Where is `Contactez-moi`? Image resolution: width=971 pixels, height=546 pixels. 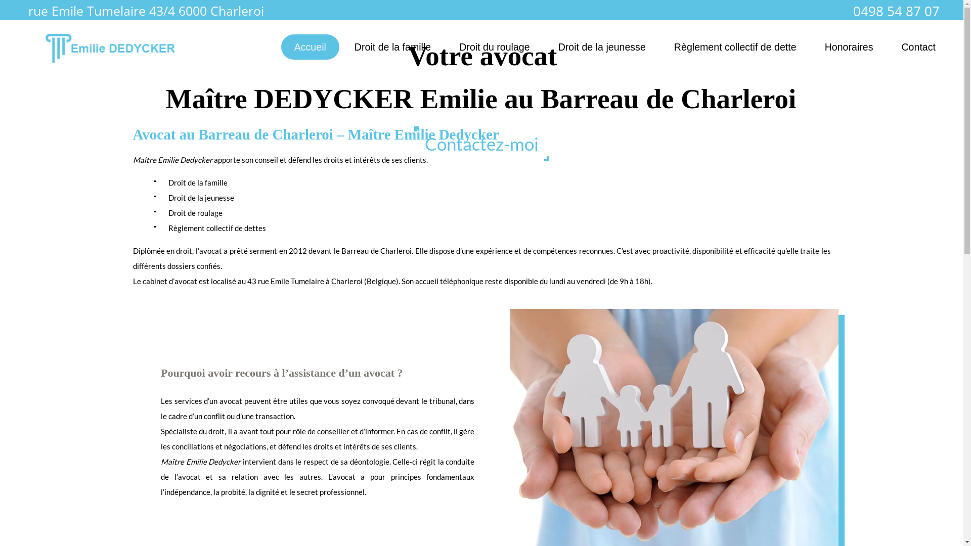
Contactez-moi is located at coordinates (481, 144).